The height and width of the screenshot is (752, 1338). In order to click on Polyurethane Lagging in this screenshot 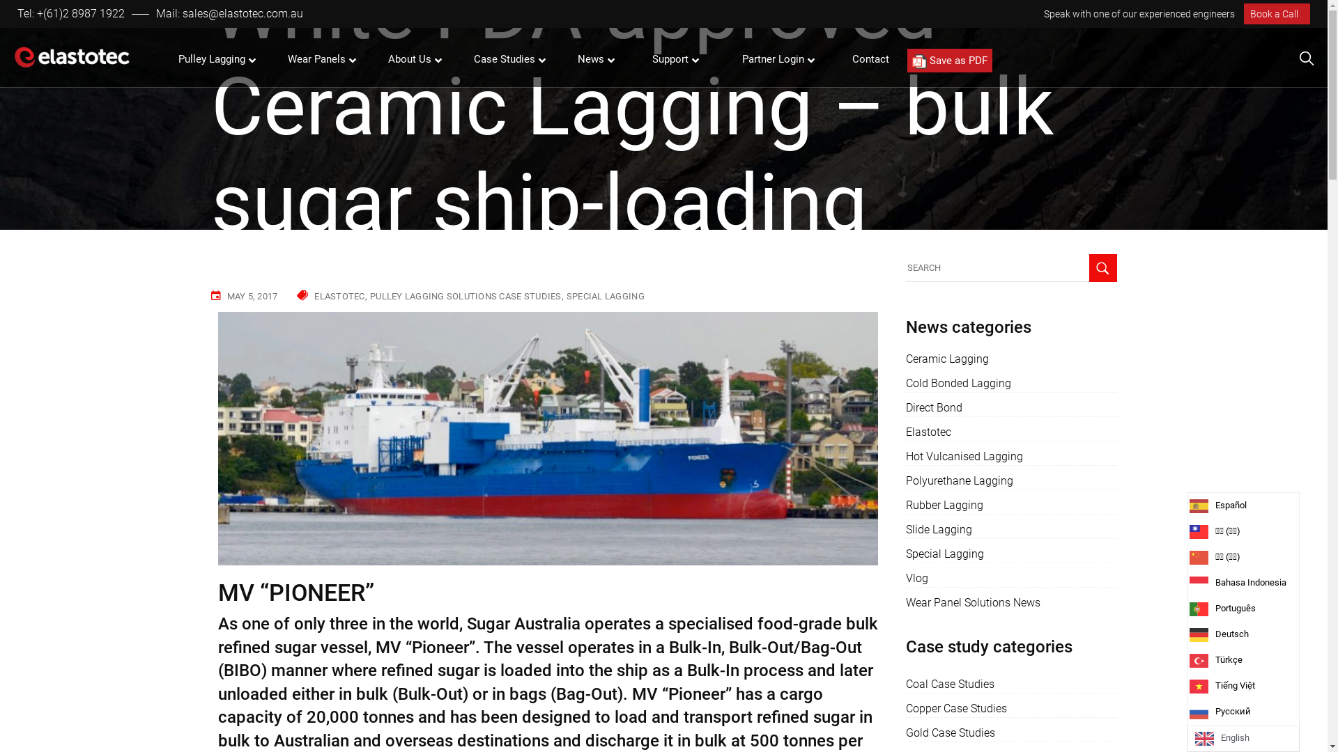, I will do `click(960, 481)`.